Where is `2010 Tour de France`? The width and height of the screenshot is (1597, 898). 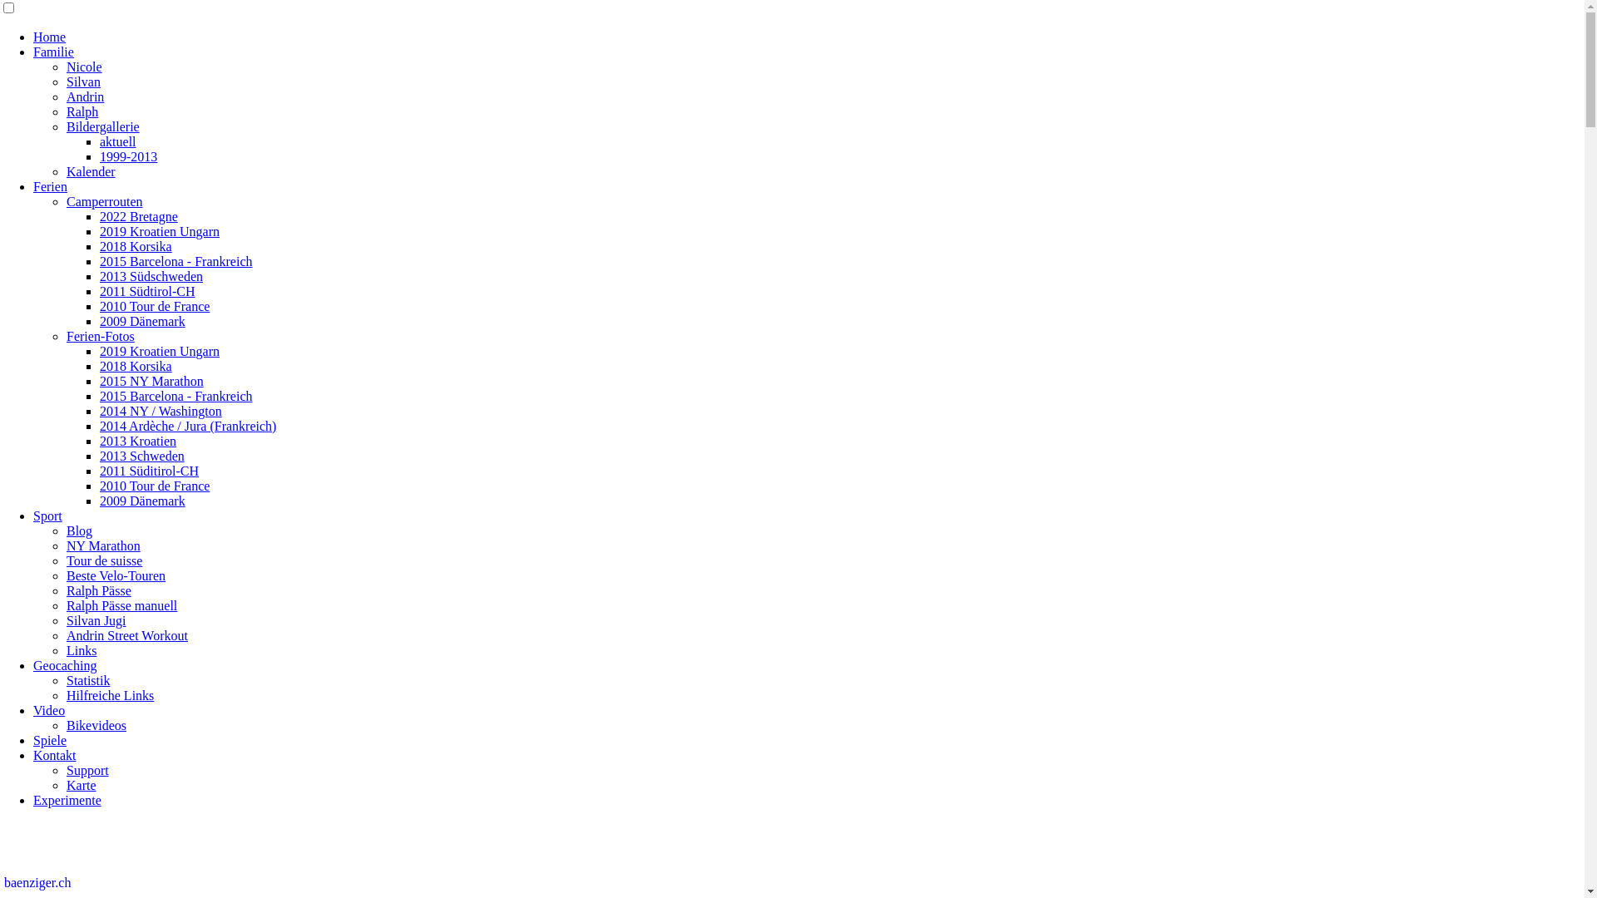
2010 Tour de France is located at coordinates (155, 306).